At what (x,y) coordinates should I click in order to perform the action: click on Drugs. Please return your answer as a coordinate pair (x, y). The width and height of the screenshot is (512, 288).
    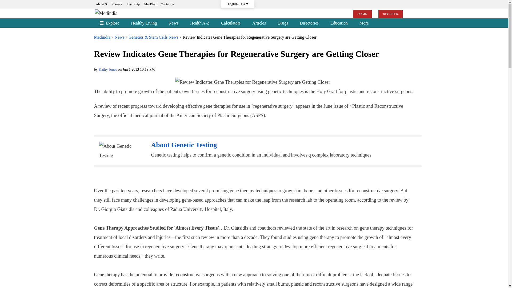
    Looking at the image, I should click on (283, 23).